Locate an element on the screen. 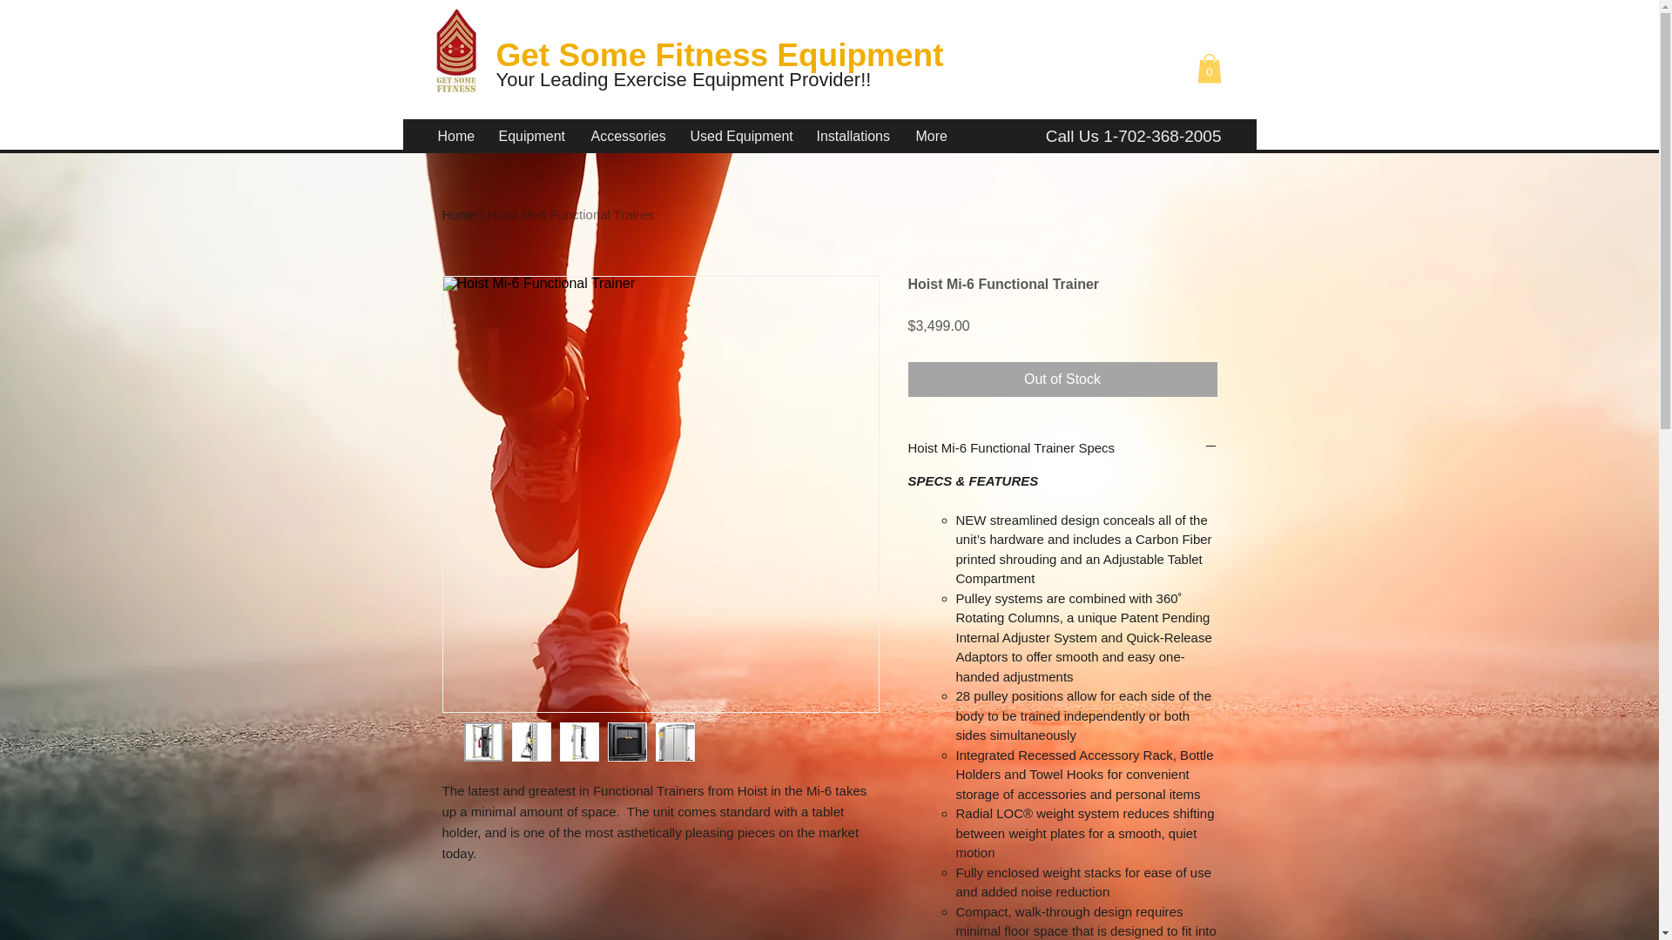 The height and width of the screenshot is (940, 1672). Accessories is located at coordinates (627, 136).